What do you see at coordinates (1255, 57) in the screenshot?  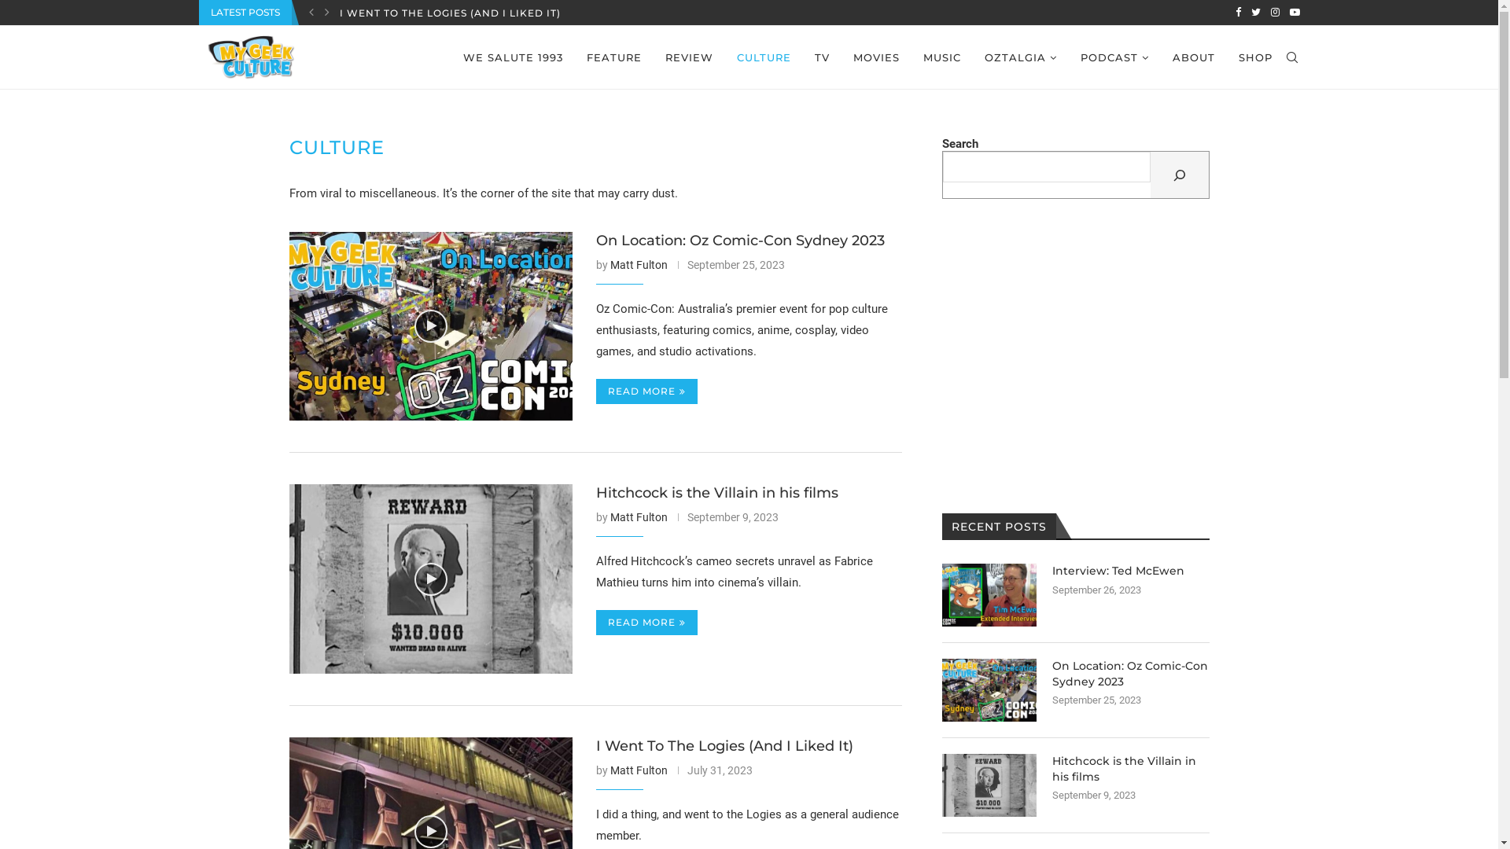 I see `SHOP` at bounding box center [1255, 57].